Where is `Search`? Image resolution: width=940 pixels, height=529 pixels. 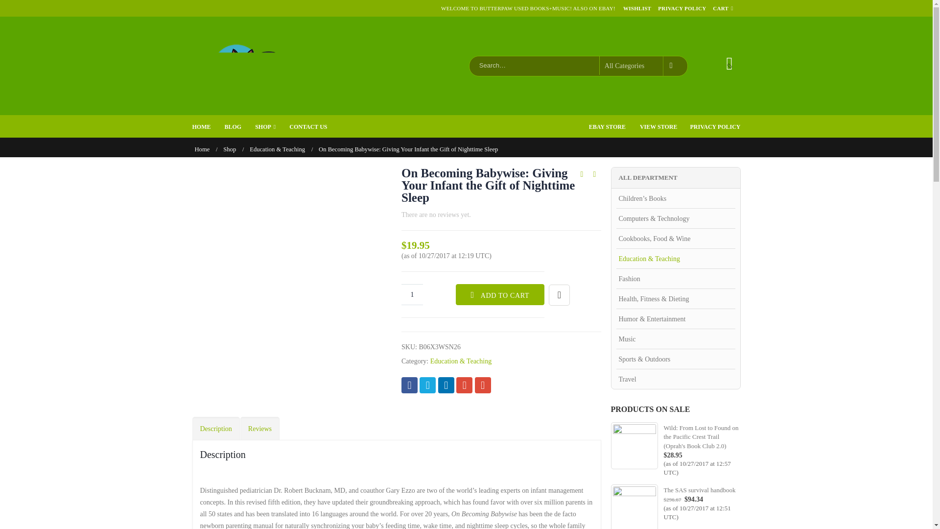 Search is located at coordinates (673, 66).